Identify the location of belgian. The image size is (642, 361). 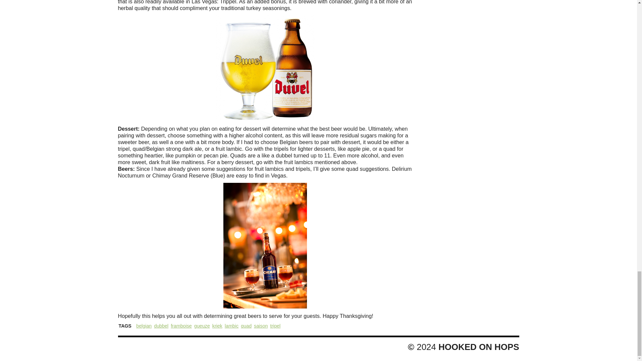
(144, 326).